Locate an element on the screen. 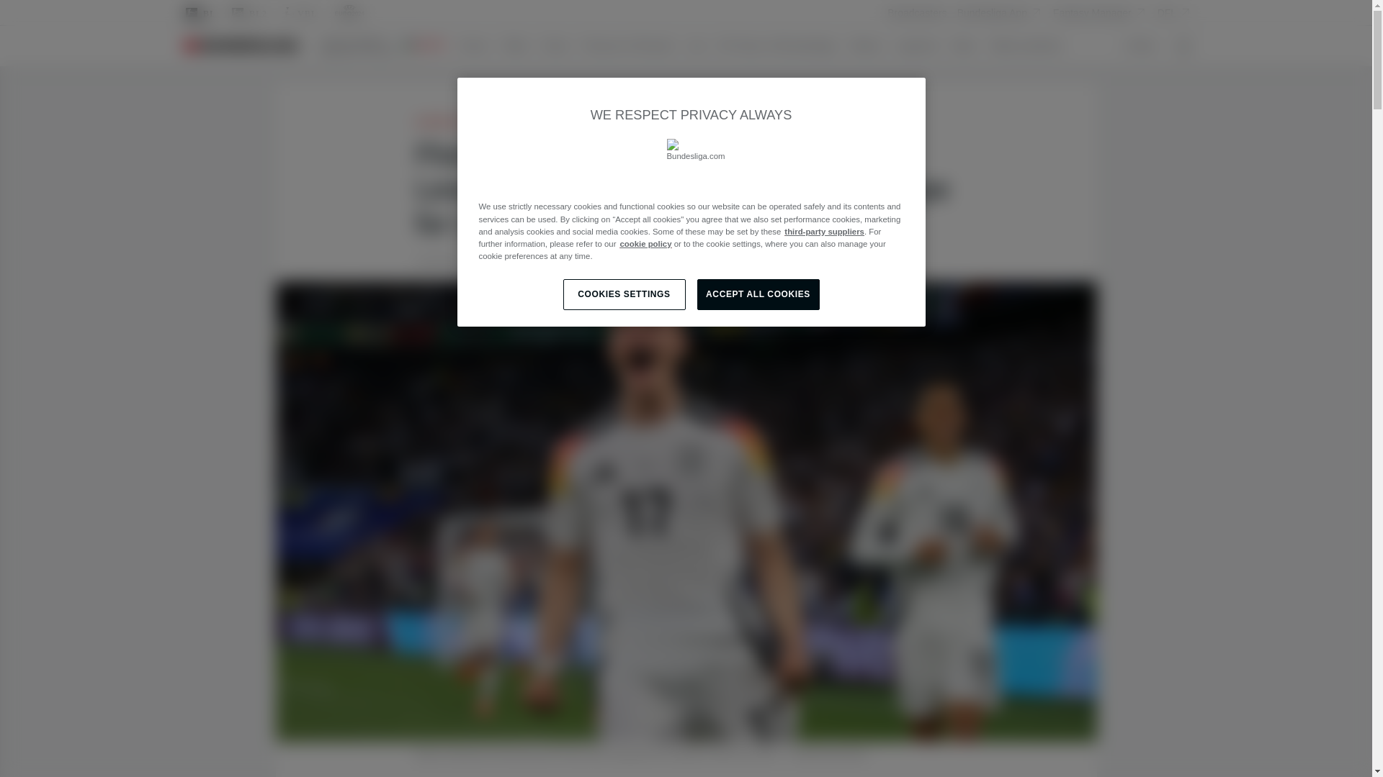 This screenshot has height=777, width=1383. Videos is located at coordinates (871, 45).